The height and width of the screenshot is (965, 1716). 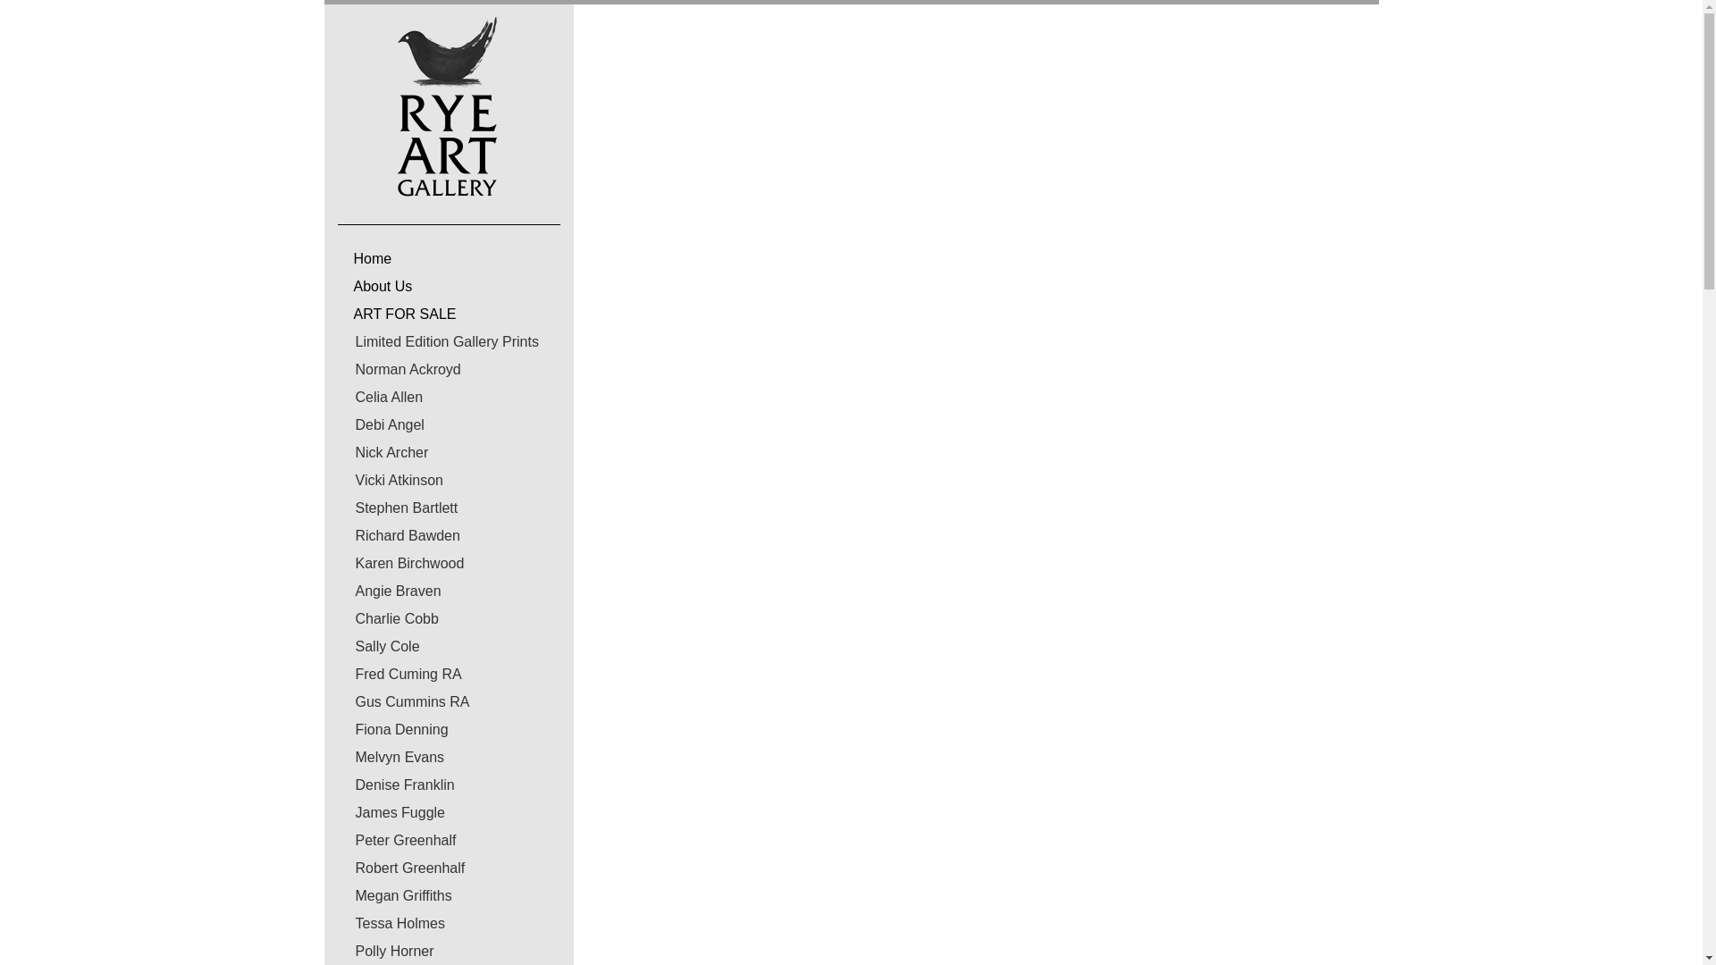 What do you see at coordinates (401, 868) in the screenshot?
I see `Robert Greenhalf` at bounding box center [401, 868].